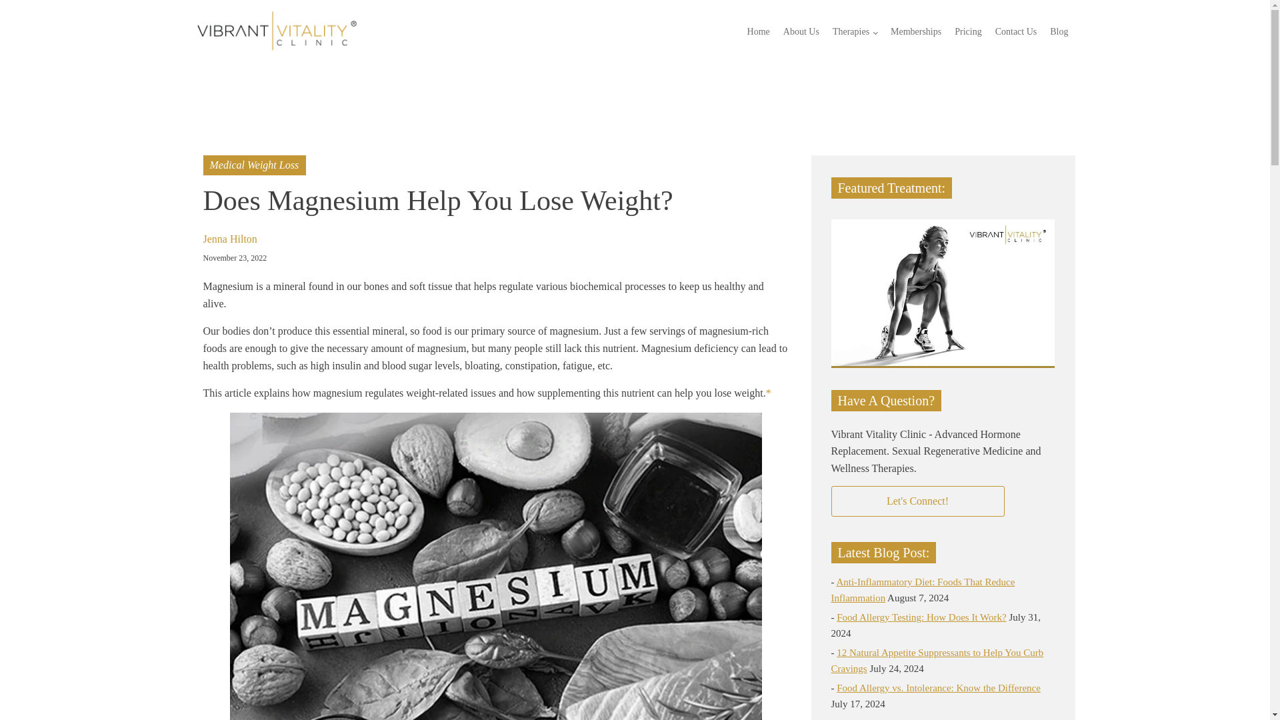  I want to click on Let's Connect!, so click(917, 501).